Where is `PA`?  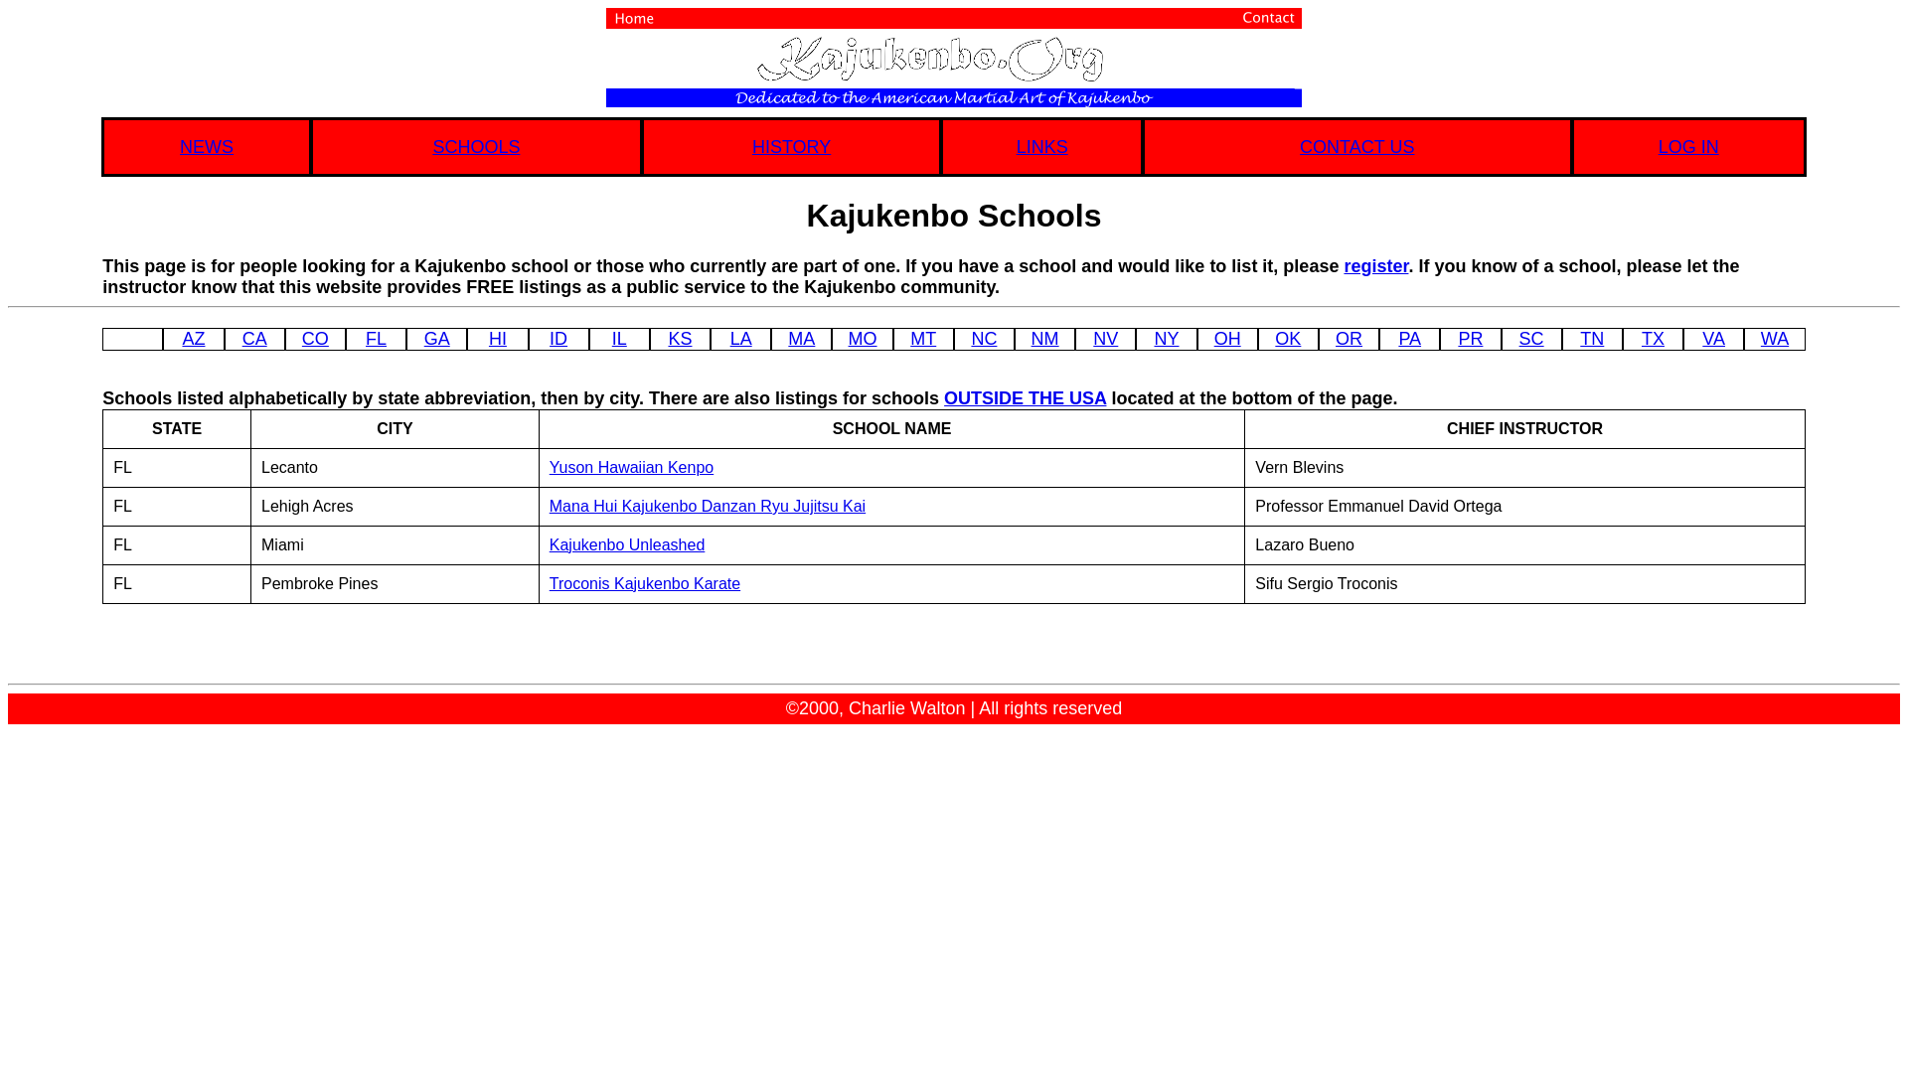 PA is located at coordinates (1409, 338).